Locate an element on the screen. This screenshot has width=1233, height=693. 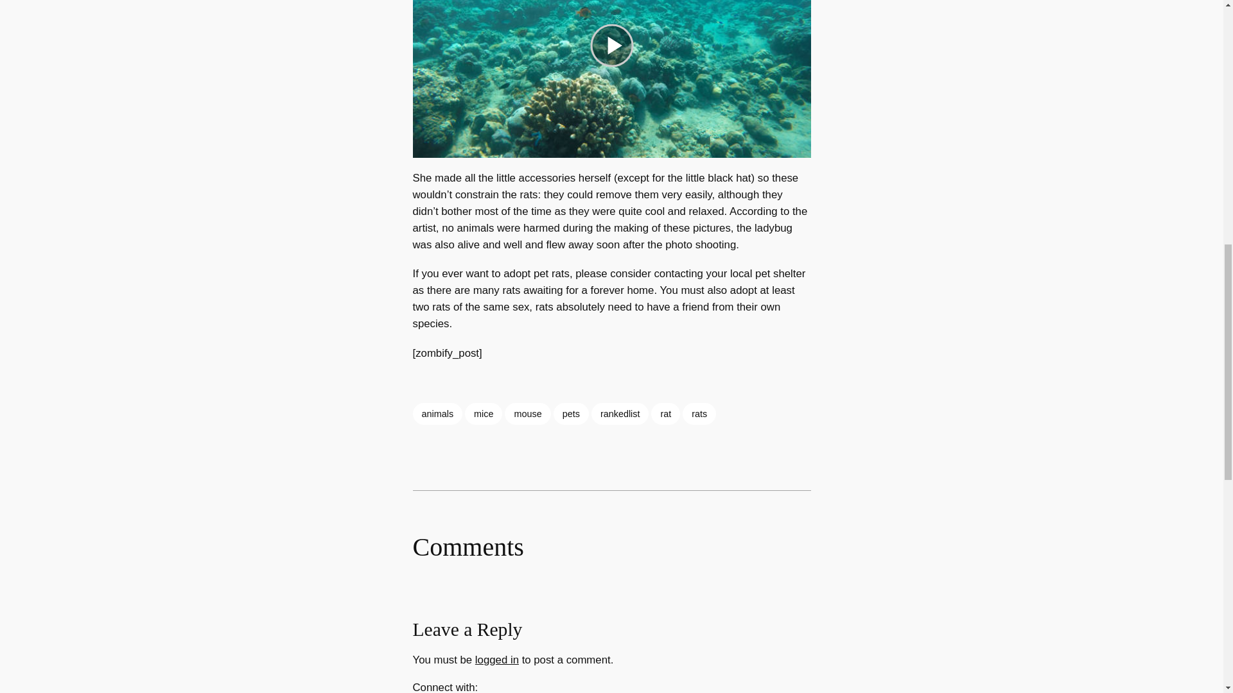
mice is located at coordinates (483, 413).